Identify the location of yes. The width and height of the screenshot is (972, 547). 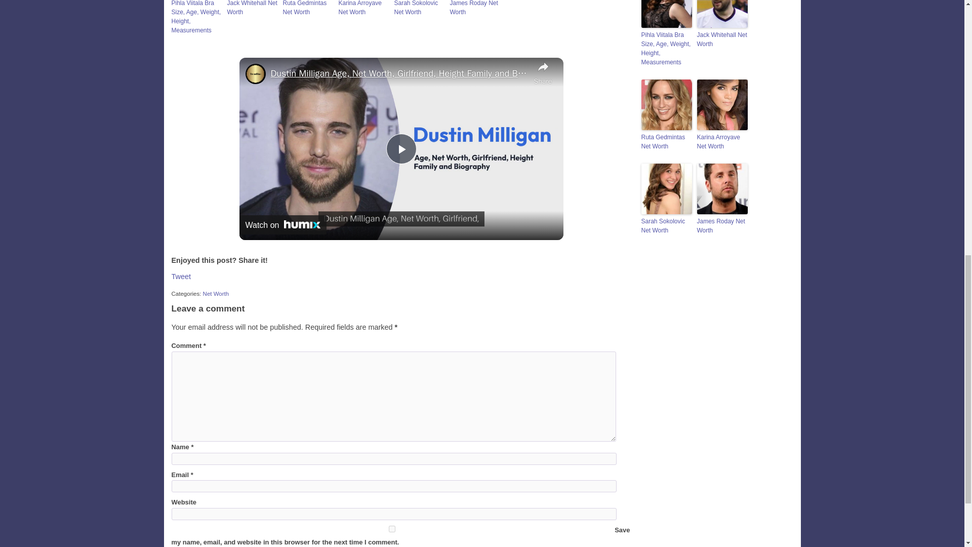
(391, 529).